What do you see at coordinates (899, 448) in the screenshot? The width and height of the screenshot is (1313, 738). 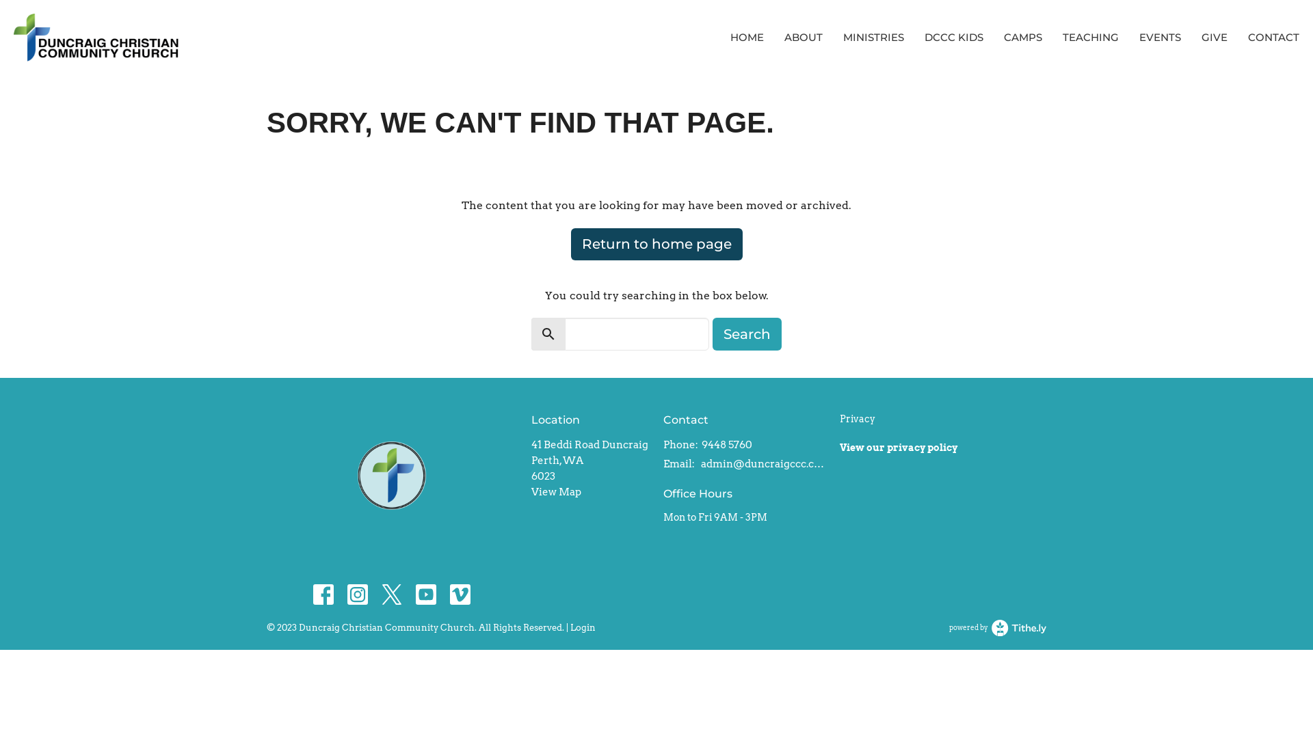 I see `View our privacy policy` at bounding box center [899, 448].